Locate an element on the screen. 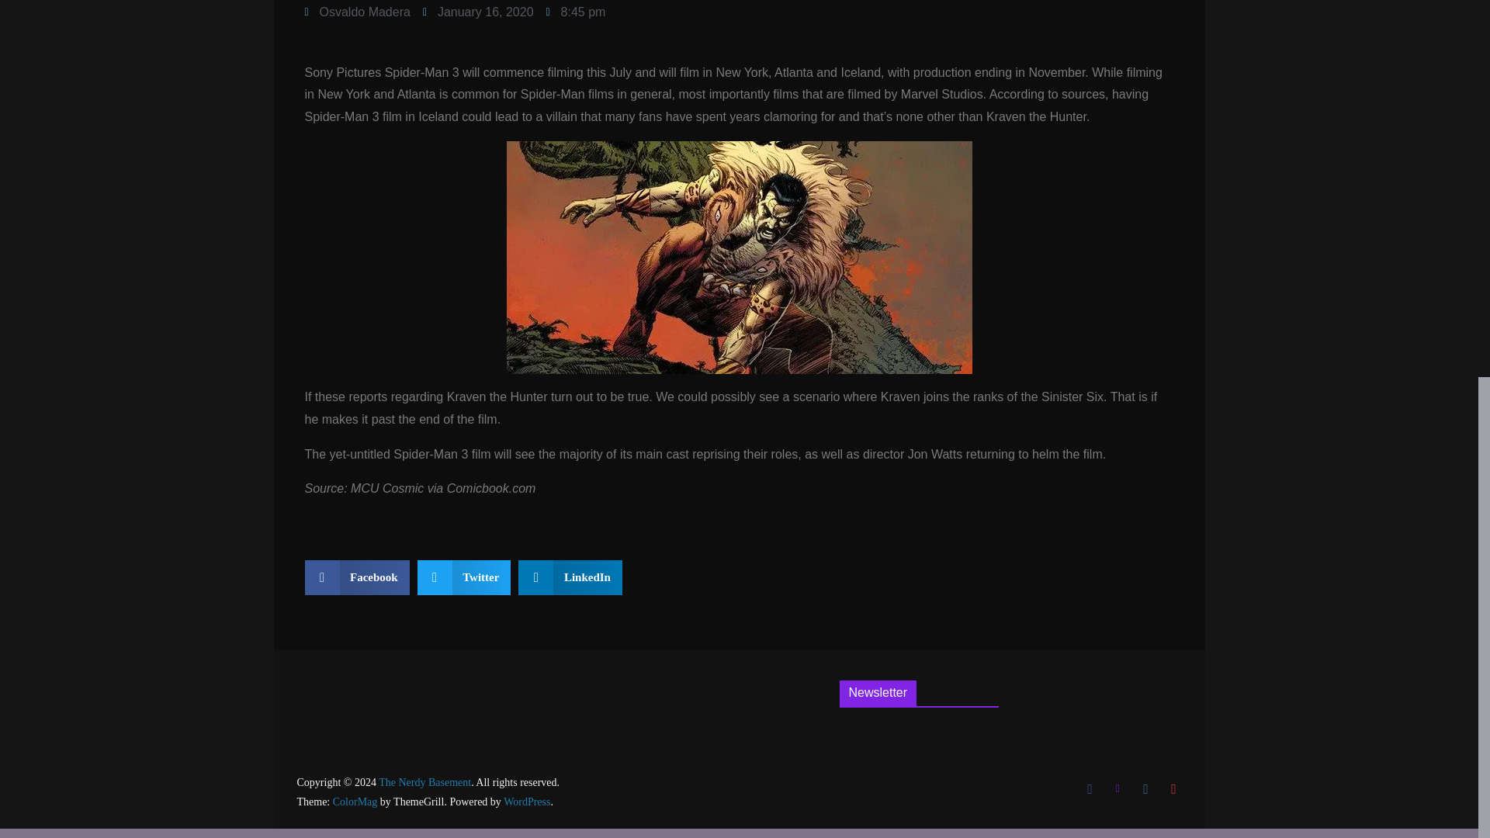 This screenshot has height=838, width=1490. Osvaldo Madera is located at coordinates (357, 12).